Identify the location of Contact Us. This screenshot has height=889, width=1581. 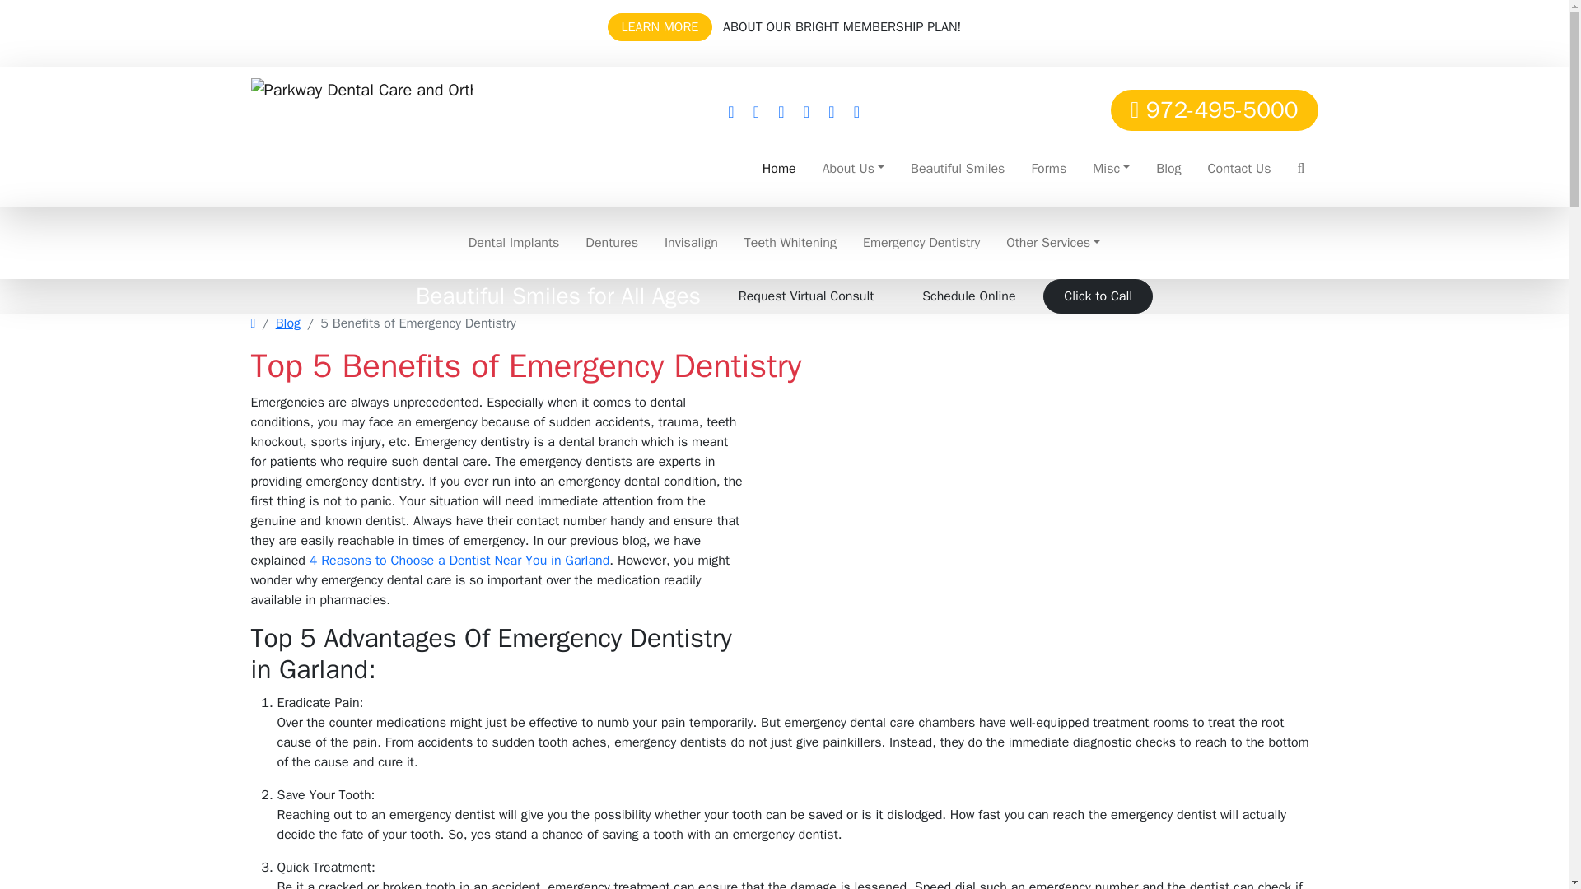
(1239, 167).